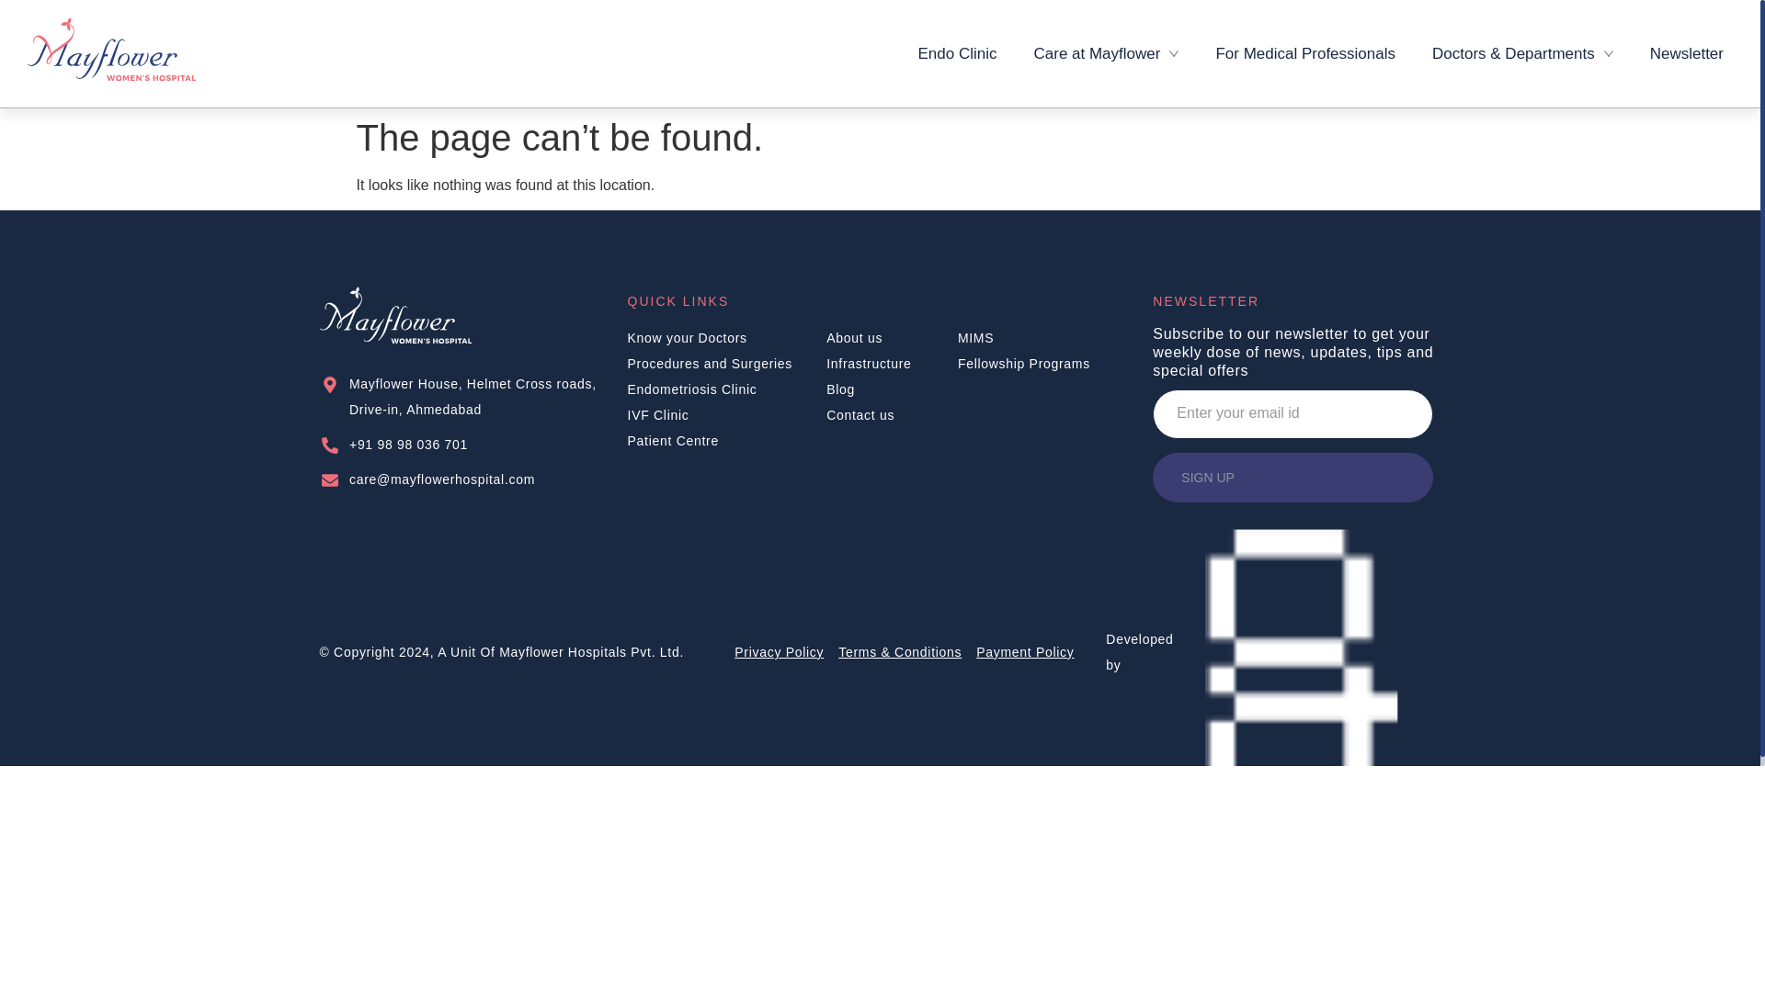 The width and height of the screenshot is (1765, 992). Describe the element at coordinates (1041, 338) in the screenshot. I see `MIMS` at that location.